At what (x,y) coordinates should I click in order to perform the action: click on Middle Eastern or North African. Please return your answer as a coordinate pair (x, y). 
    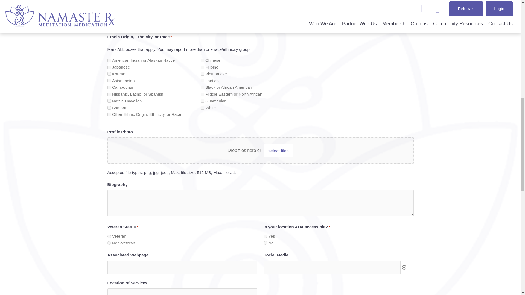
    Looking at the image, I should click on (202, 95).